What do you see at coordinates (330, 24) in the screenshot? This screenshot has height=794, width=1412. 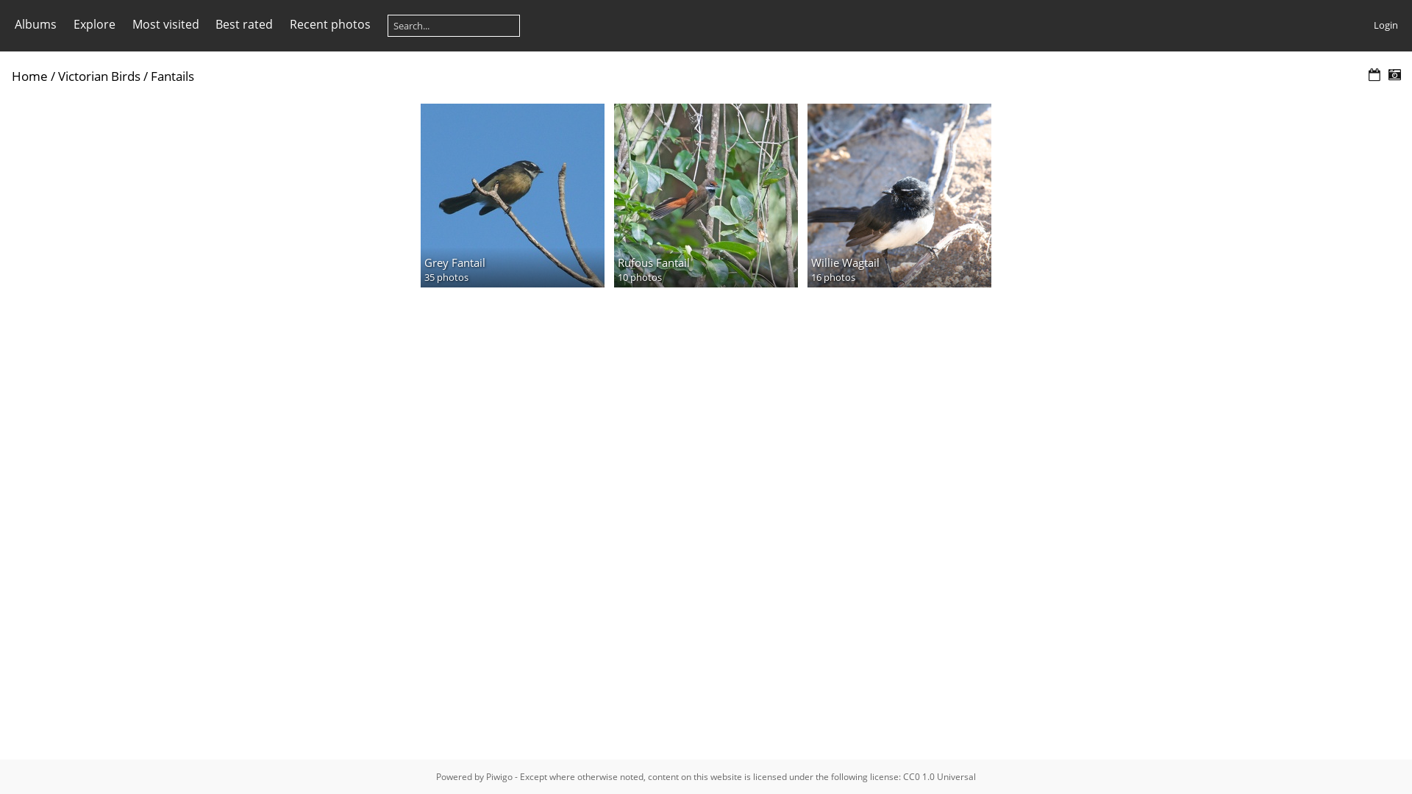 I see `Recent photos` at bounding box center [330, 24].